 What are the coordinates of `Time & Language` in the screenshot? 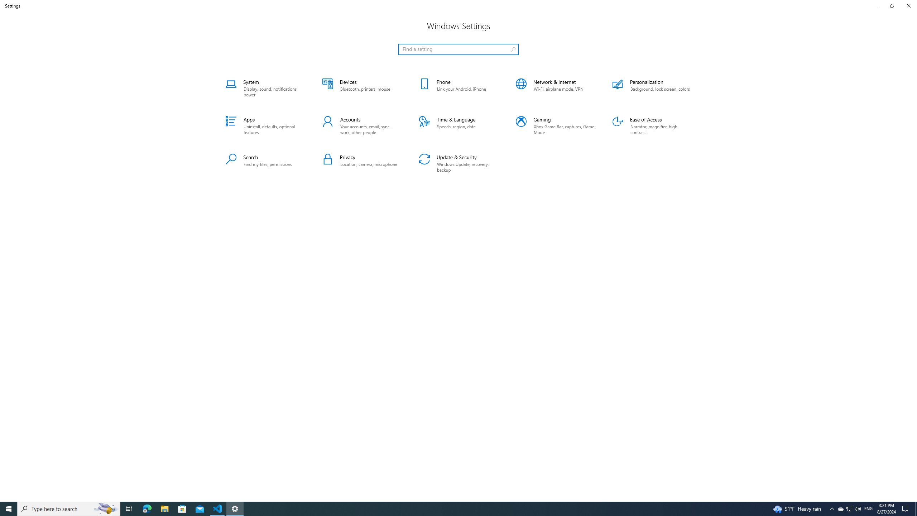 It's located at (458, 126).